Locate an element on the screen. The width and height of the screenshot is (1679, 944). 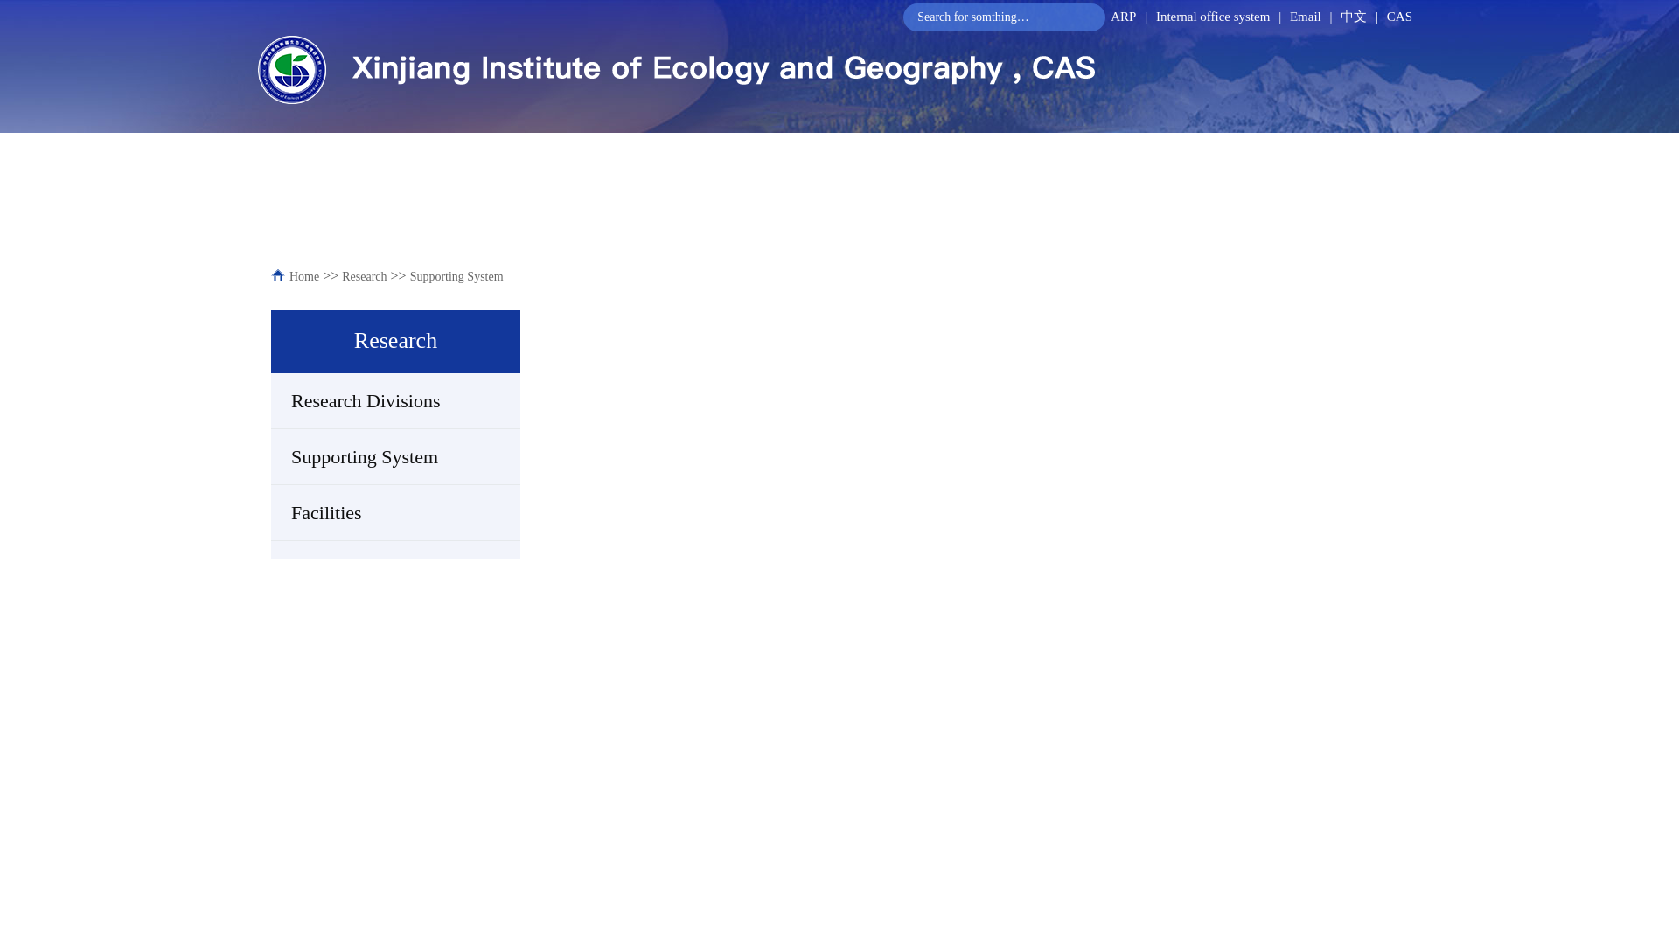
People is located at coordinates (708, 149).